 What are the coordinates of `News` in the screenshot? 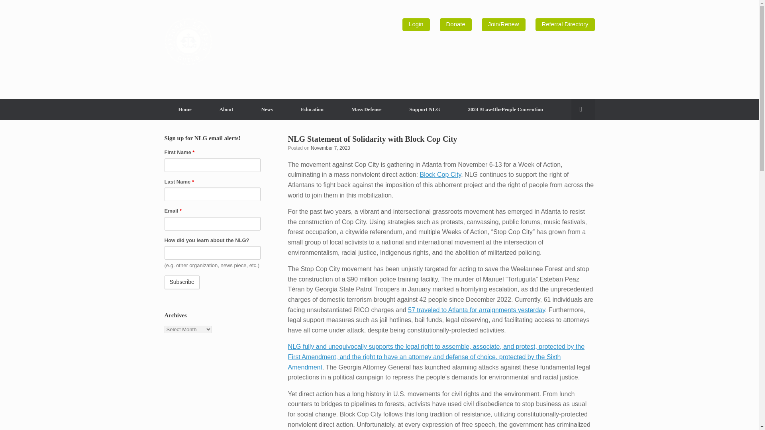 It's located at (267, 109).